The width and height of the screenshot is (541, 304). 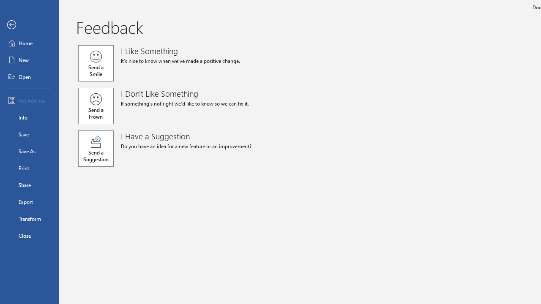 What do you see at coordinates (30, 202) in the screenshot?
I see `Export` at bounding box center [30, 202].